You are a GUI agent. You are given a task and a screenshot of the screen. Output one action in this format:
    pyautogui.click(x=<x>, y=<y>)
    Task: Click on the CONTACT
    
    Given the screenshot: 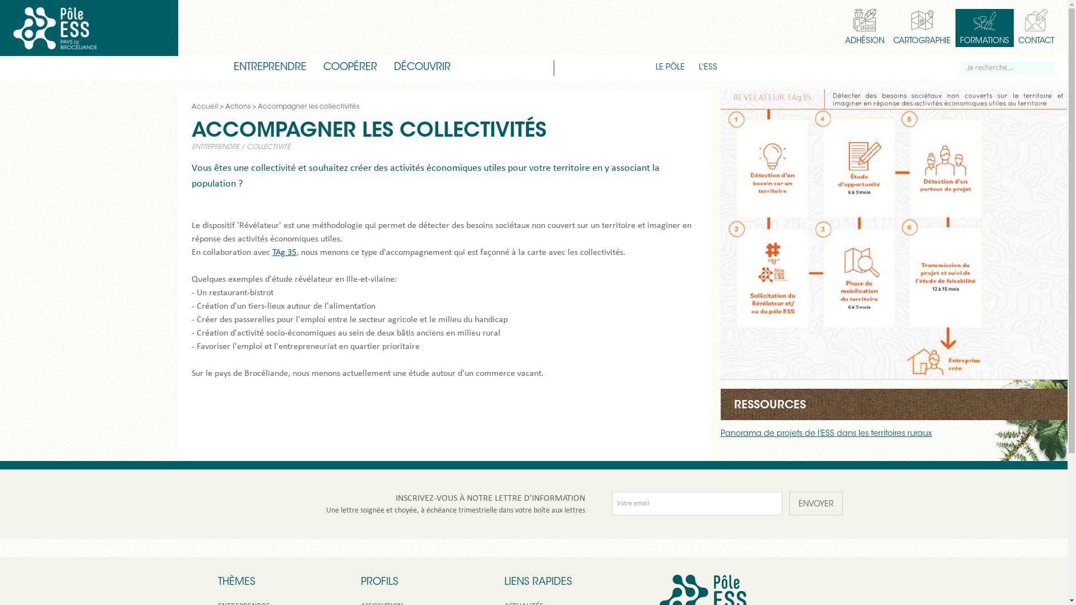 What is the action you would take?
    pyautogui.click(x=1034, y=28)
    